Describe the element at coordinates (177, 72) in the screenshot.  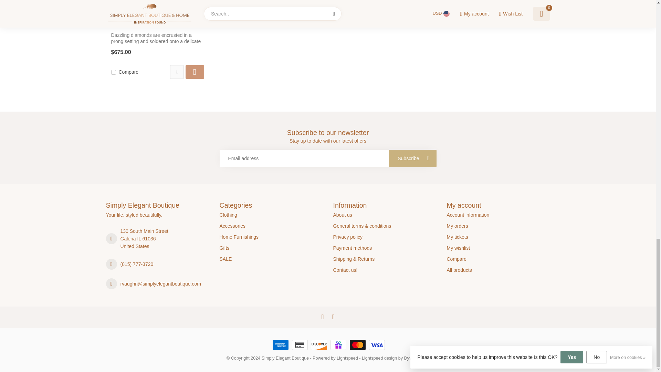
I see `1` at that location.